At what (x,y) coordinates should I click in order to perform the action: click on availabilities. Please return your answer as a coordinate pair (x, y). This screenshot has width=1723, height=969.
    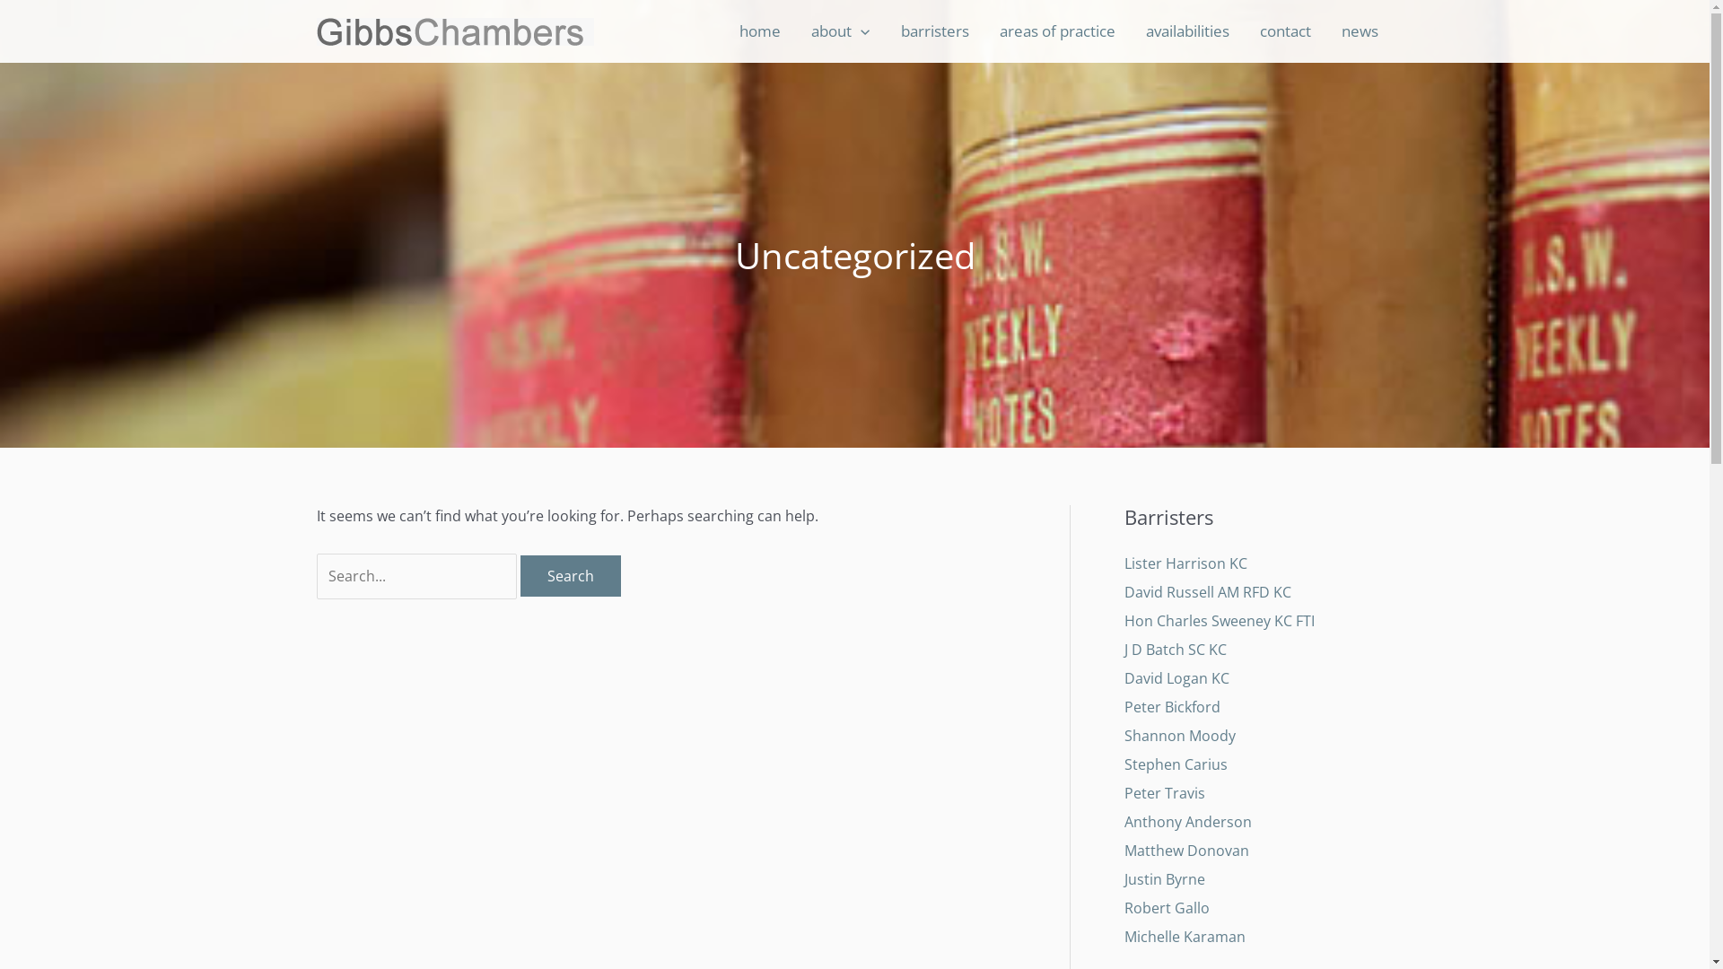
    Looking at the image, I should click on (1188, 31).